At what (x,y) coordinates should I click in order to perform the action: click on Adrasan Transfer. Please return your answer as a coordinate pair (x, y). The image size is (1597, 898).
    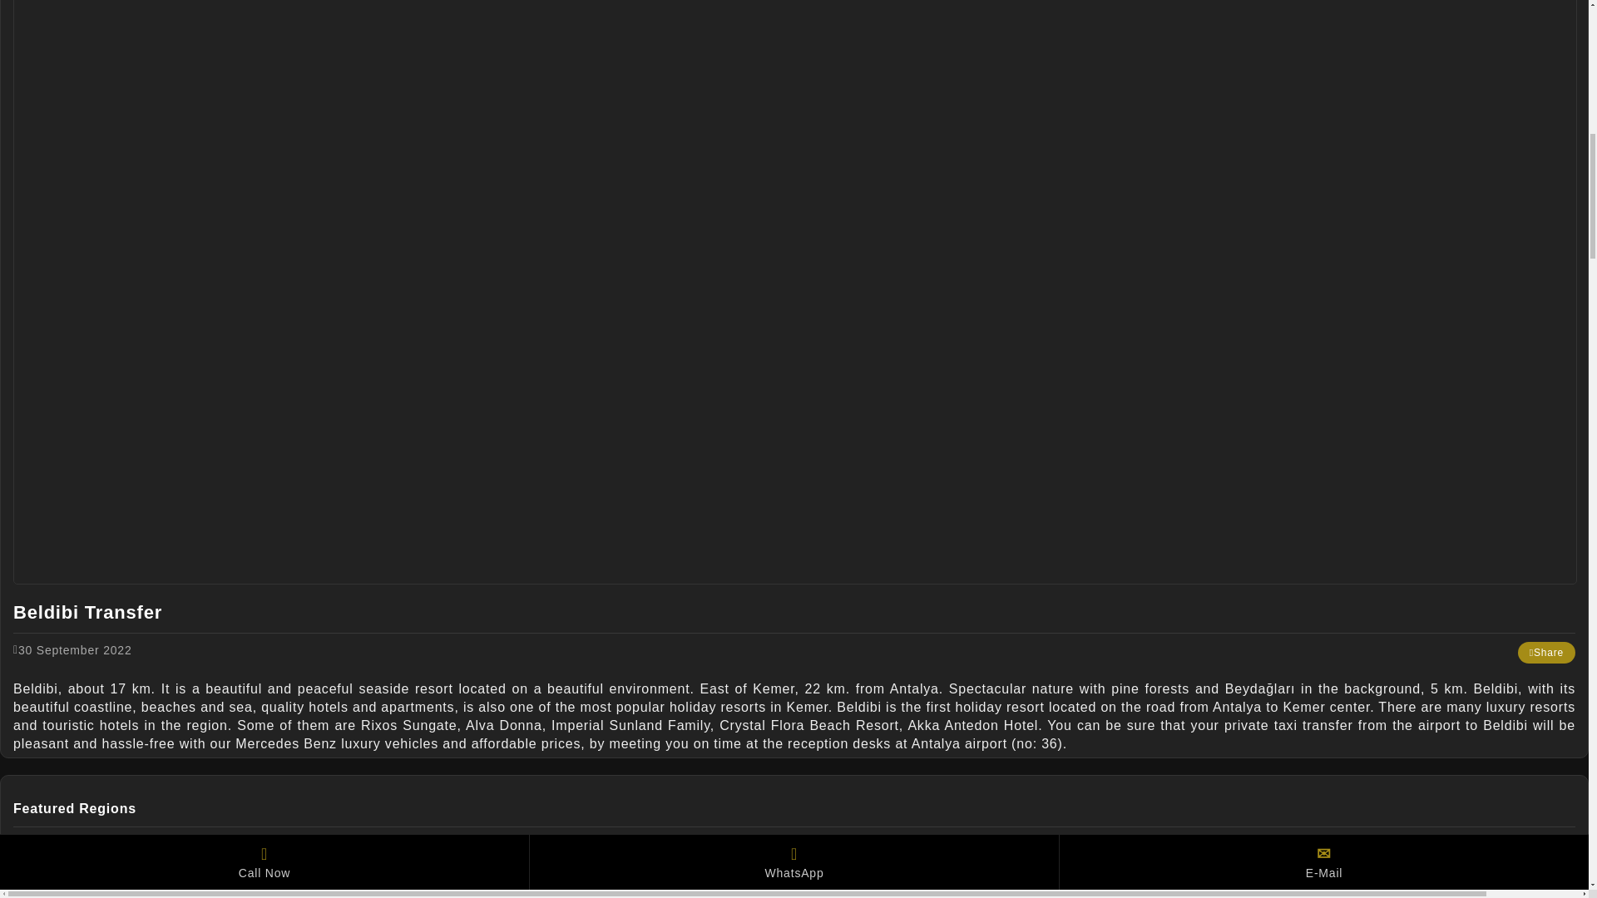
    Looking at the image, I should click on (805, 888).